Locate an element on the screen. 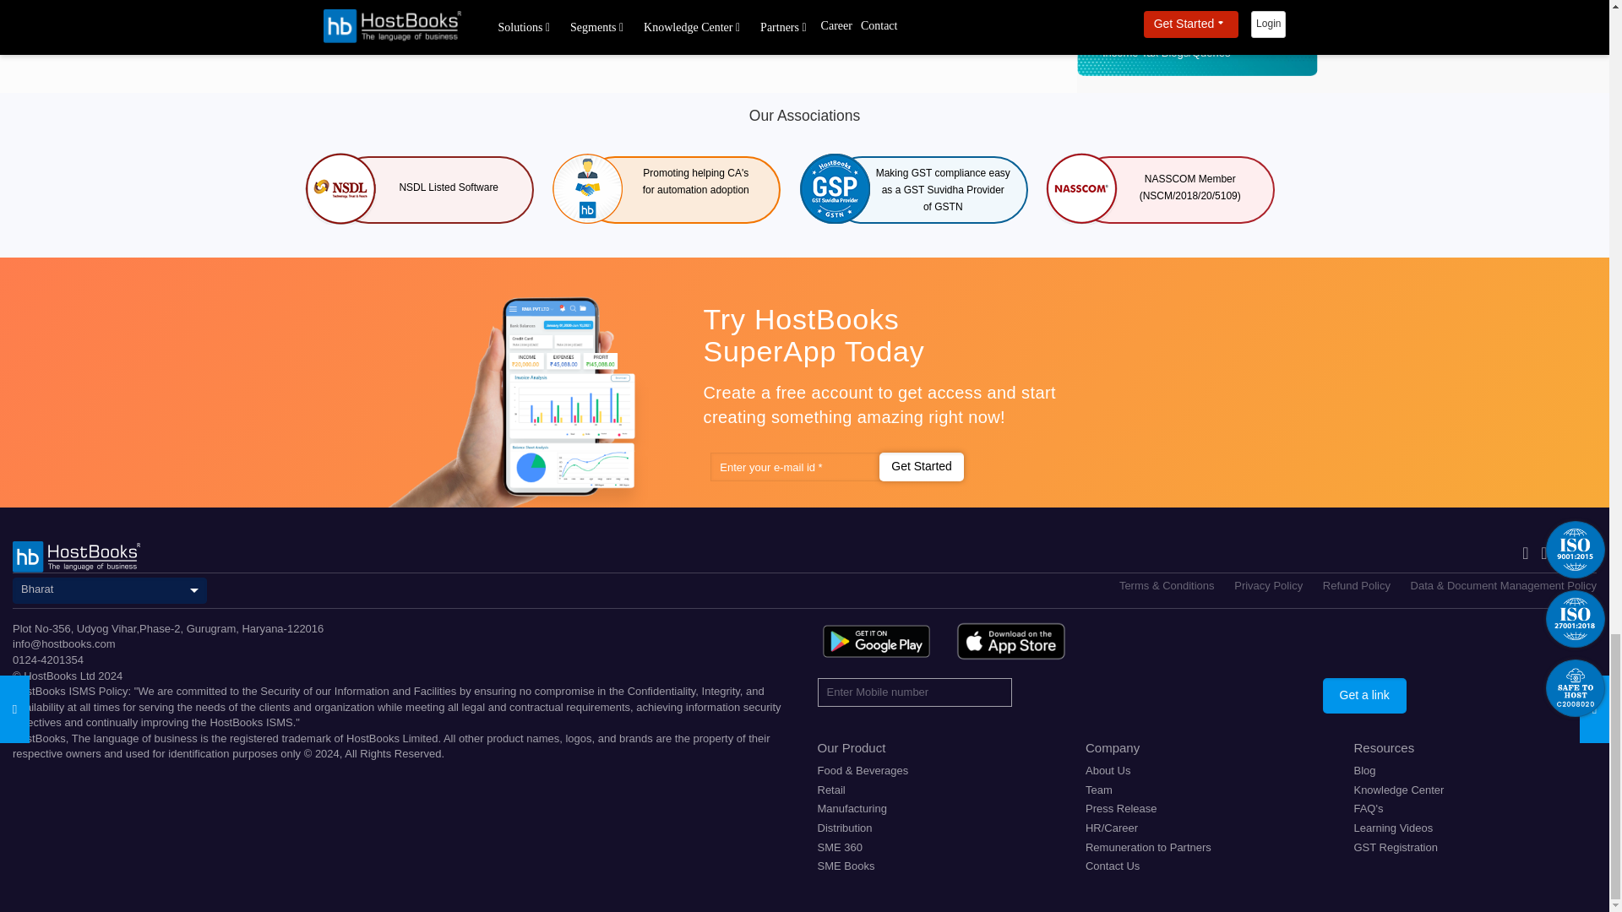 The image size is (1622, 912). Download HostBooks Mobile App! is located at coordinates (1010, 641).